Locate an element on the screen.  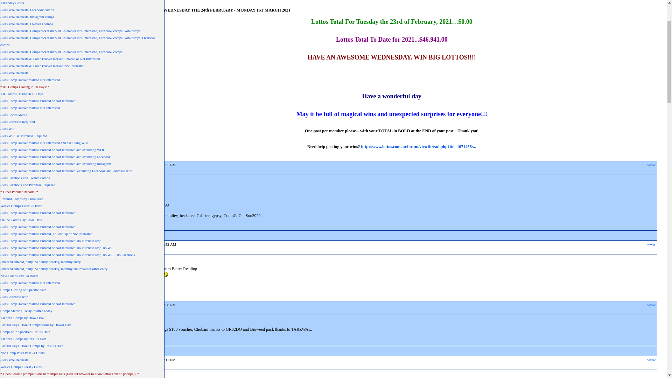
- less CompTracker marked Entered or Not Interested is located at coordinates (38, 174).